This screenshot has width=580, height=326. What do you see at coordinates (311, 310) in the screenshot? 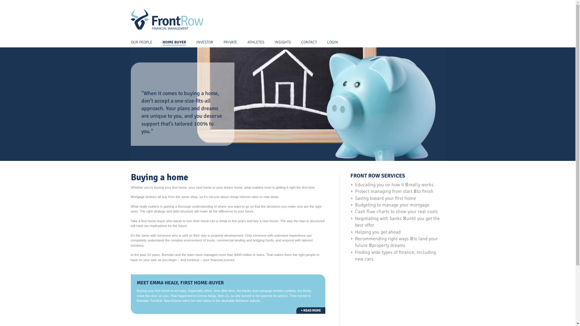
I see `+ READ MORE` at bounding box center [311, 310].